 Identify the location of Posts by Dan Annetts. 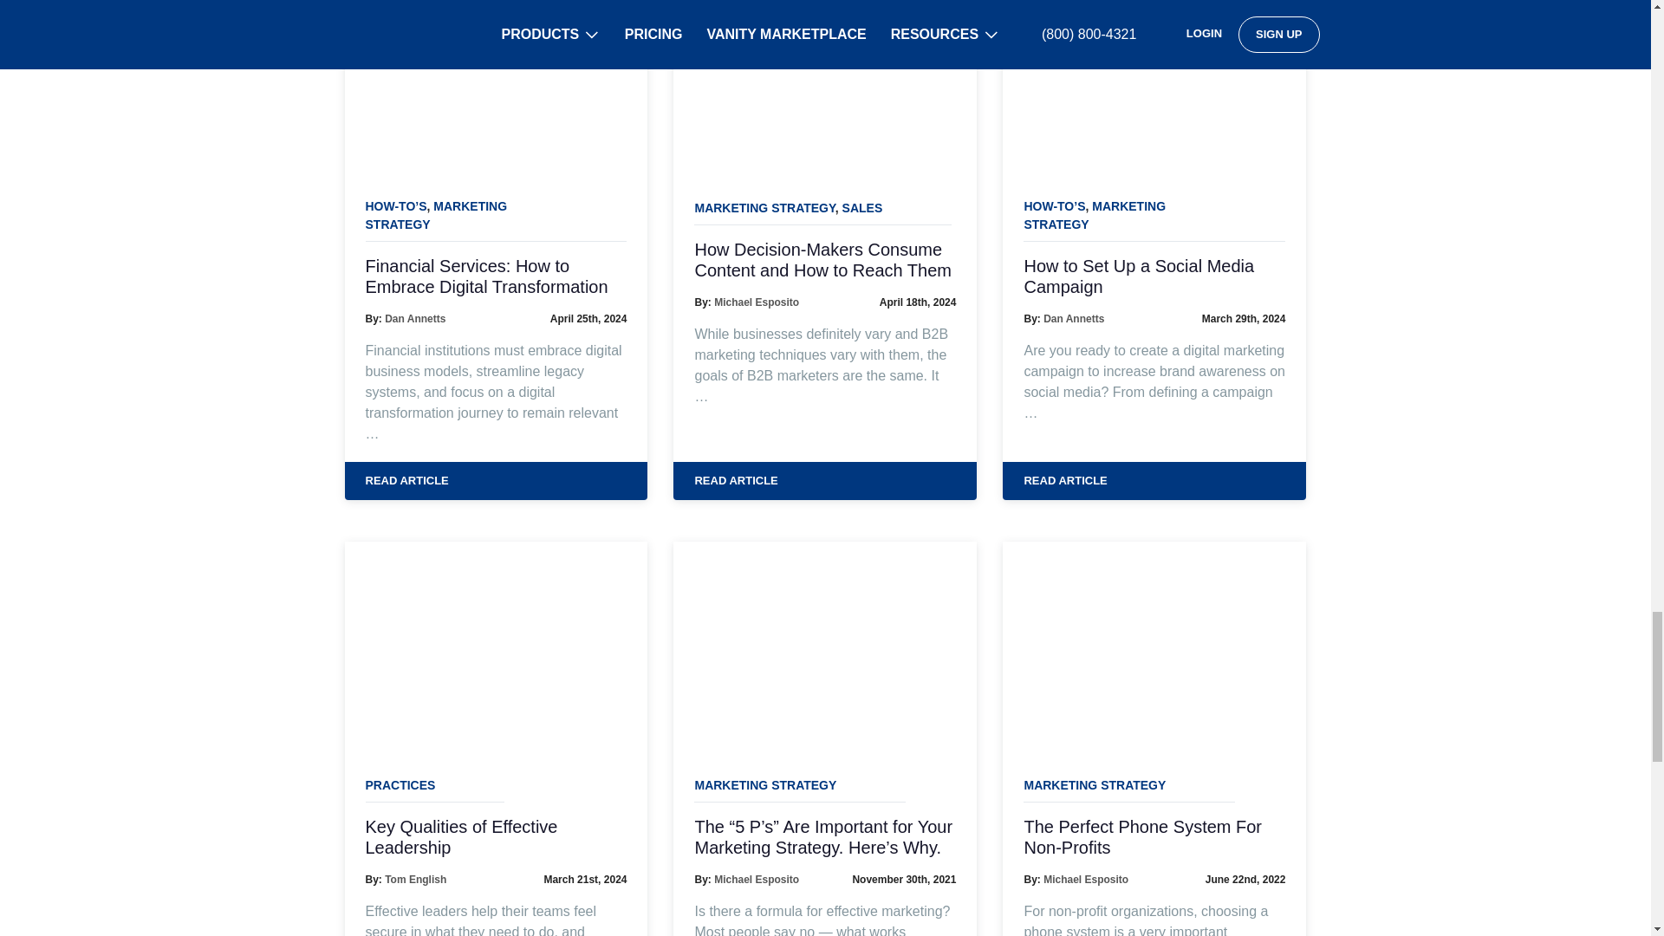
(1073, 318).